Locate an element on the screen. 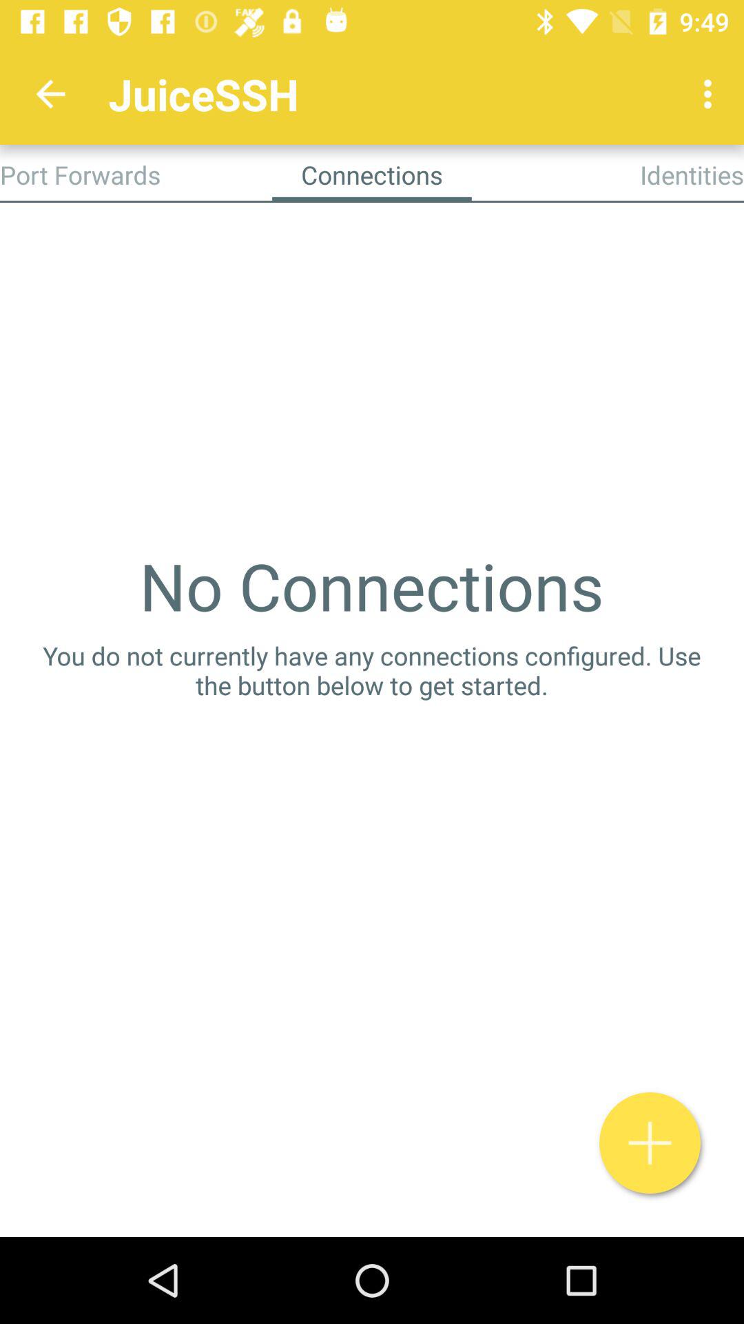 This screenshot has width=744, height=1324. scroll until port forwards icon is located at coordinates (80, 174).